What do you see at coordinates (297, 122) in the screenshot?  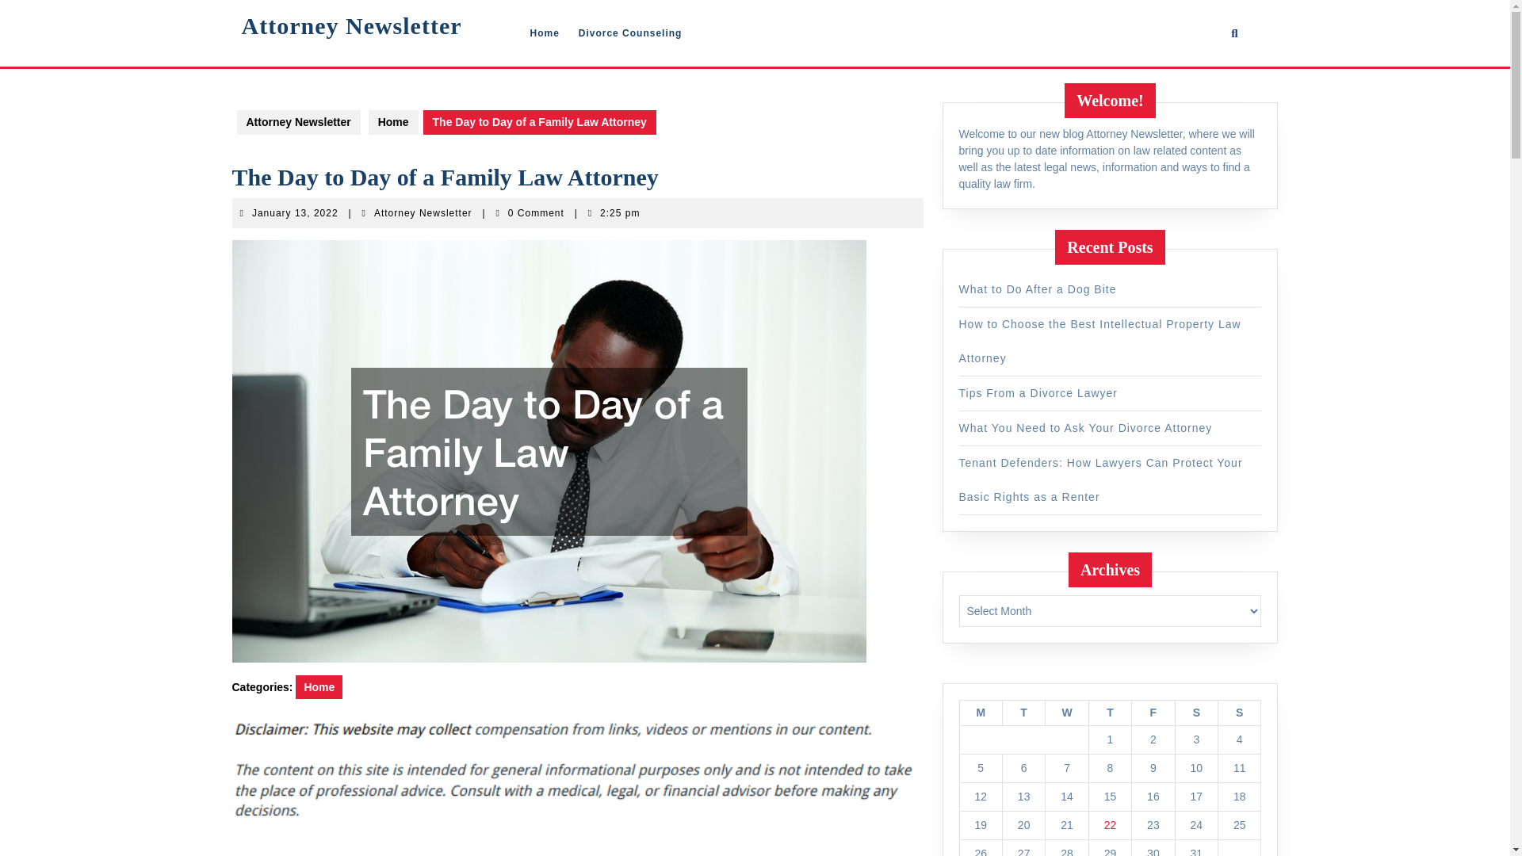 I see `How to Choose the Best Intellectual Property Law Attorney` at bounding box center [297, 122].